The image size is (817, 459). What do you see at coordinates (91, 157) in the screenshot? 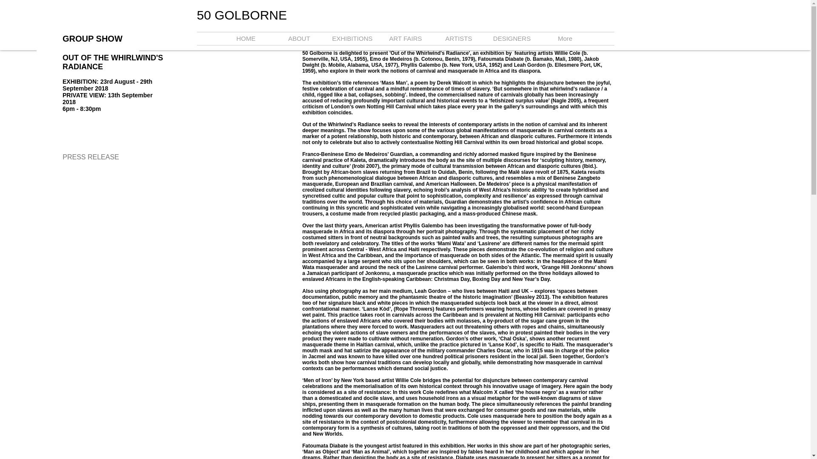
I see `PRESS RELEASE` at bounding box center [91, 157].